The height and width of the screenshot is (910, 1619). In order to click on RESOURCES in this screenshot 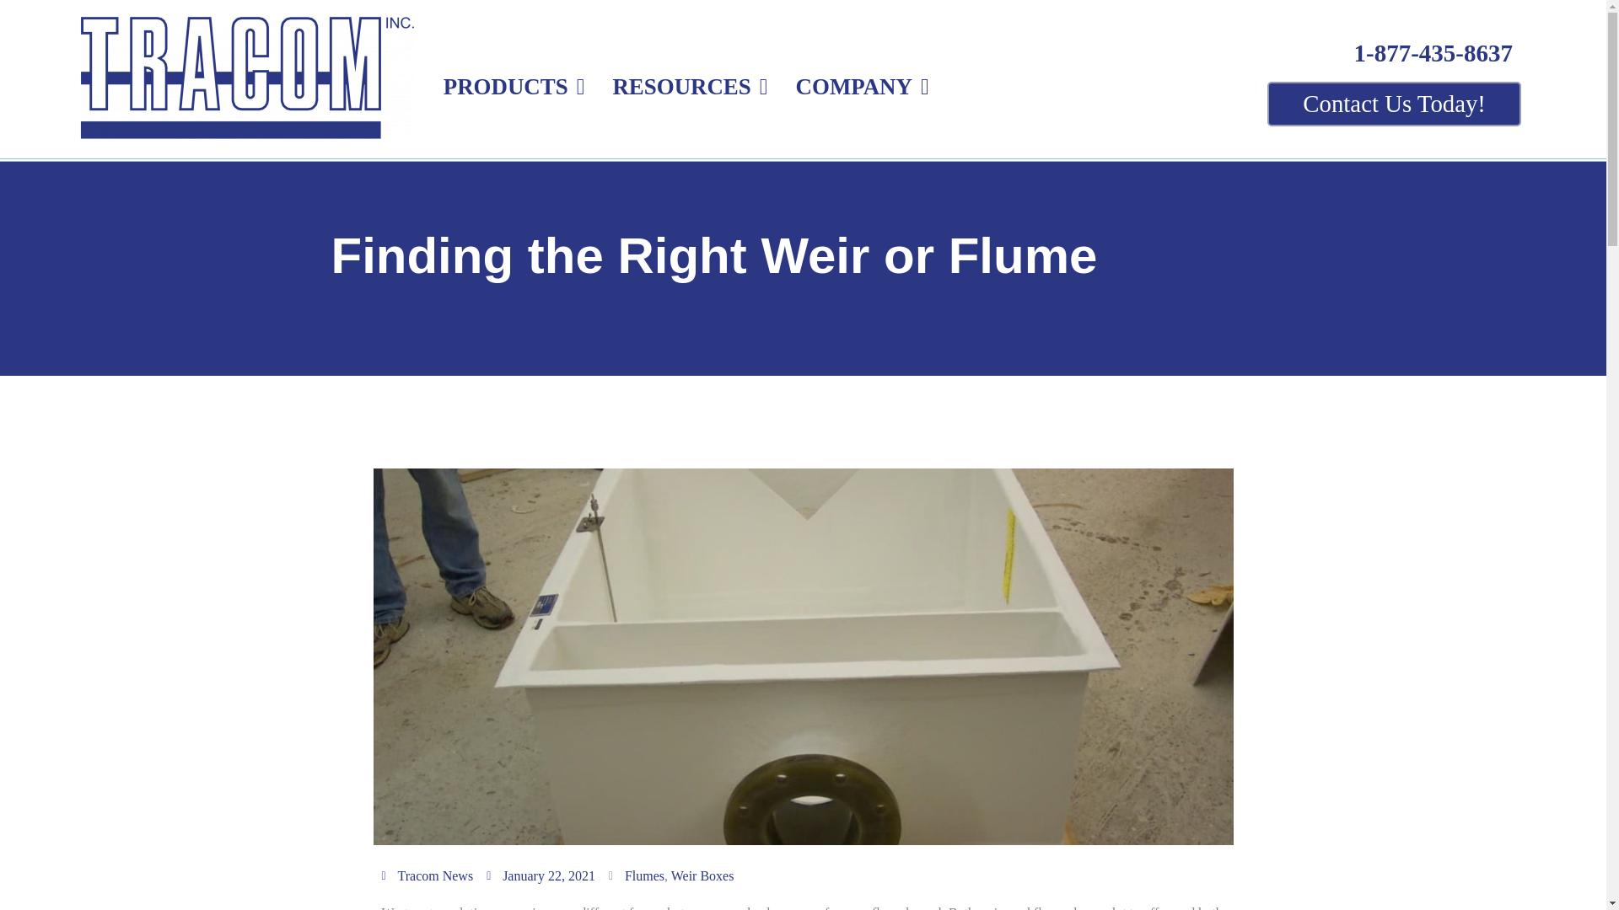, I will do `click(681, 86)`.